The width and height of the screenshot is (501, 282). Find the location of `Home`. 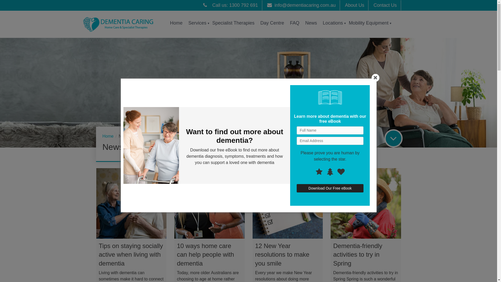

Home is located at coordinates (110, 136).